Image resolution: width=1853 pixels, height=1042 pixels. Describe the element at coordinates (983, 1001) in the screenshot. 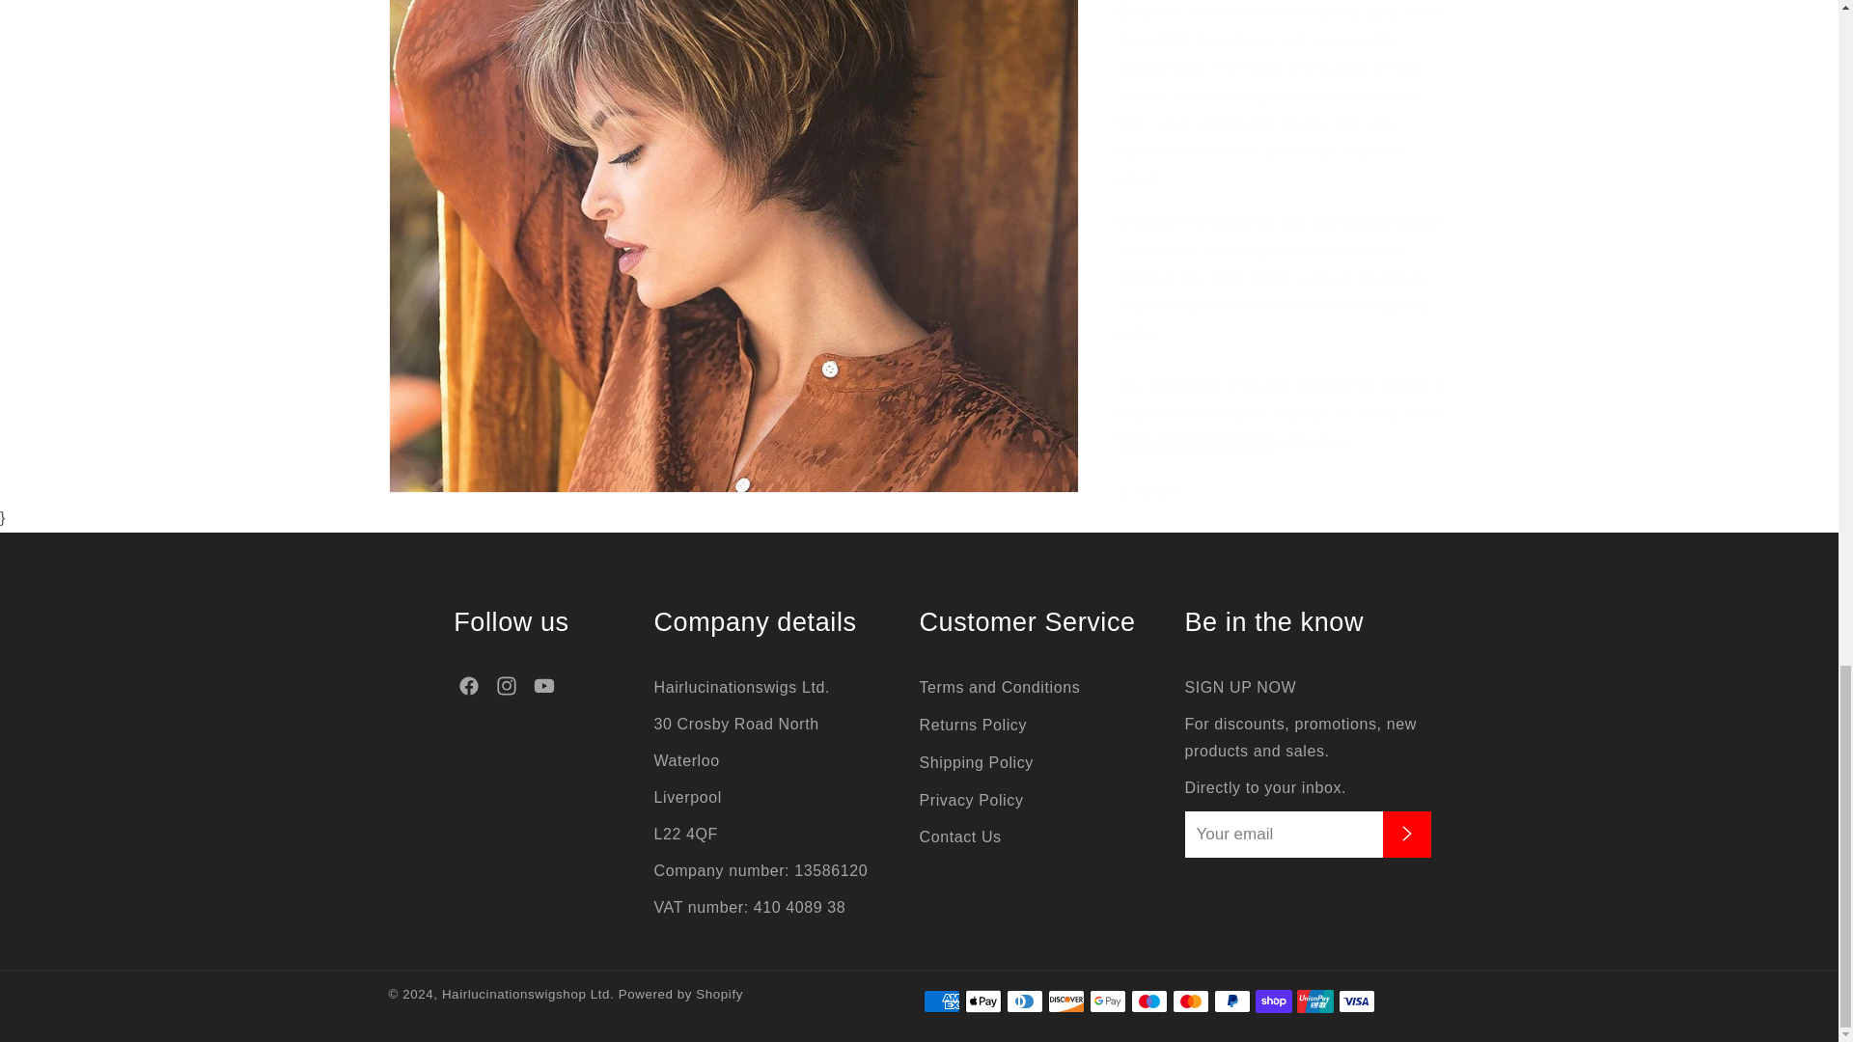

I see `Apple Pay` at that location.